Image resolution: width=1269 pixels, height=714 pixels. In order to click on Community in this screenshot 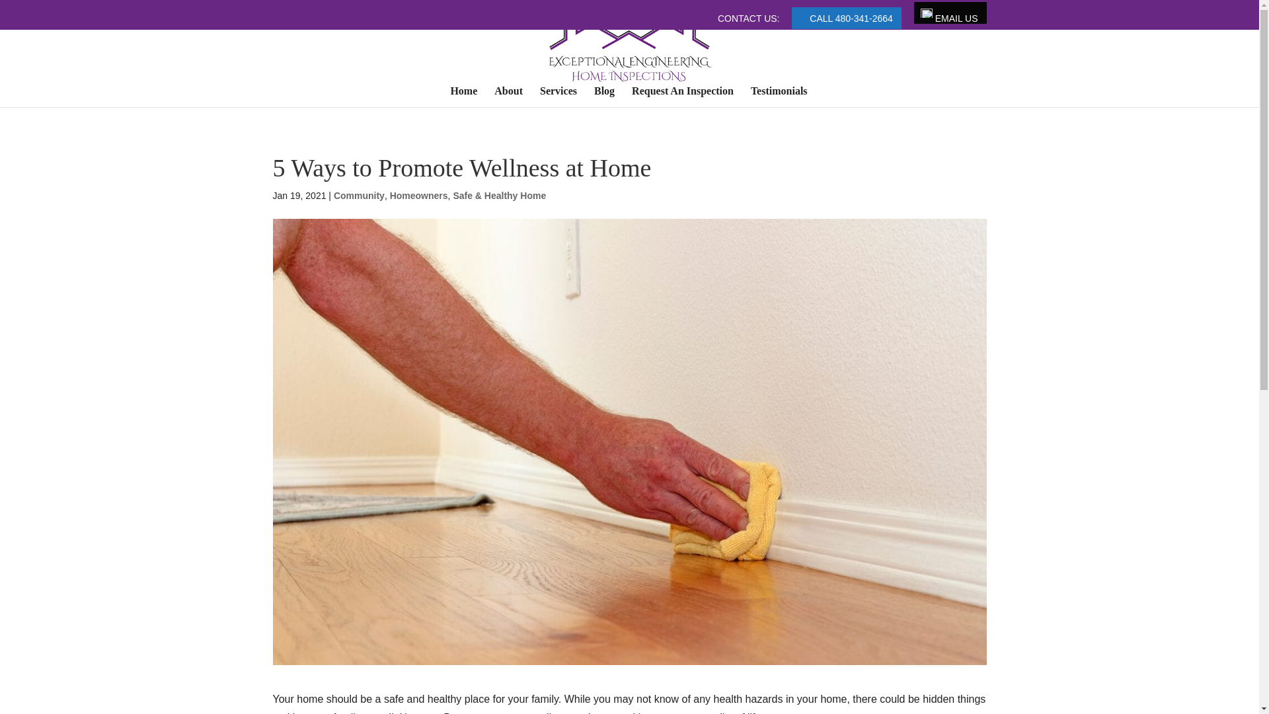, I will do `click(358, 196)`.